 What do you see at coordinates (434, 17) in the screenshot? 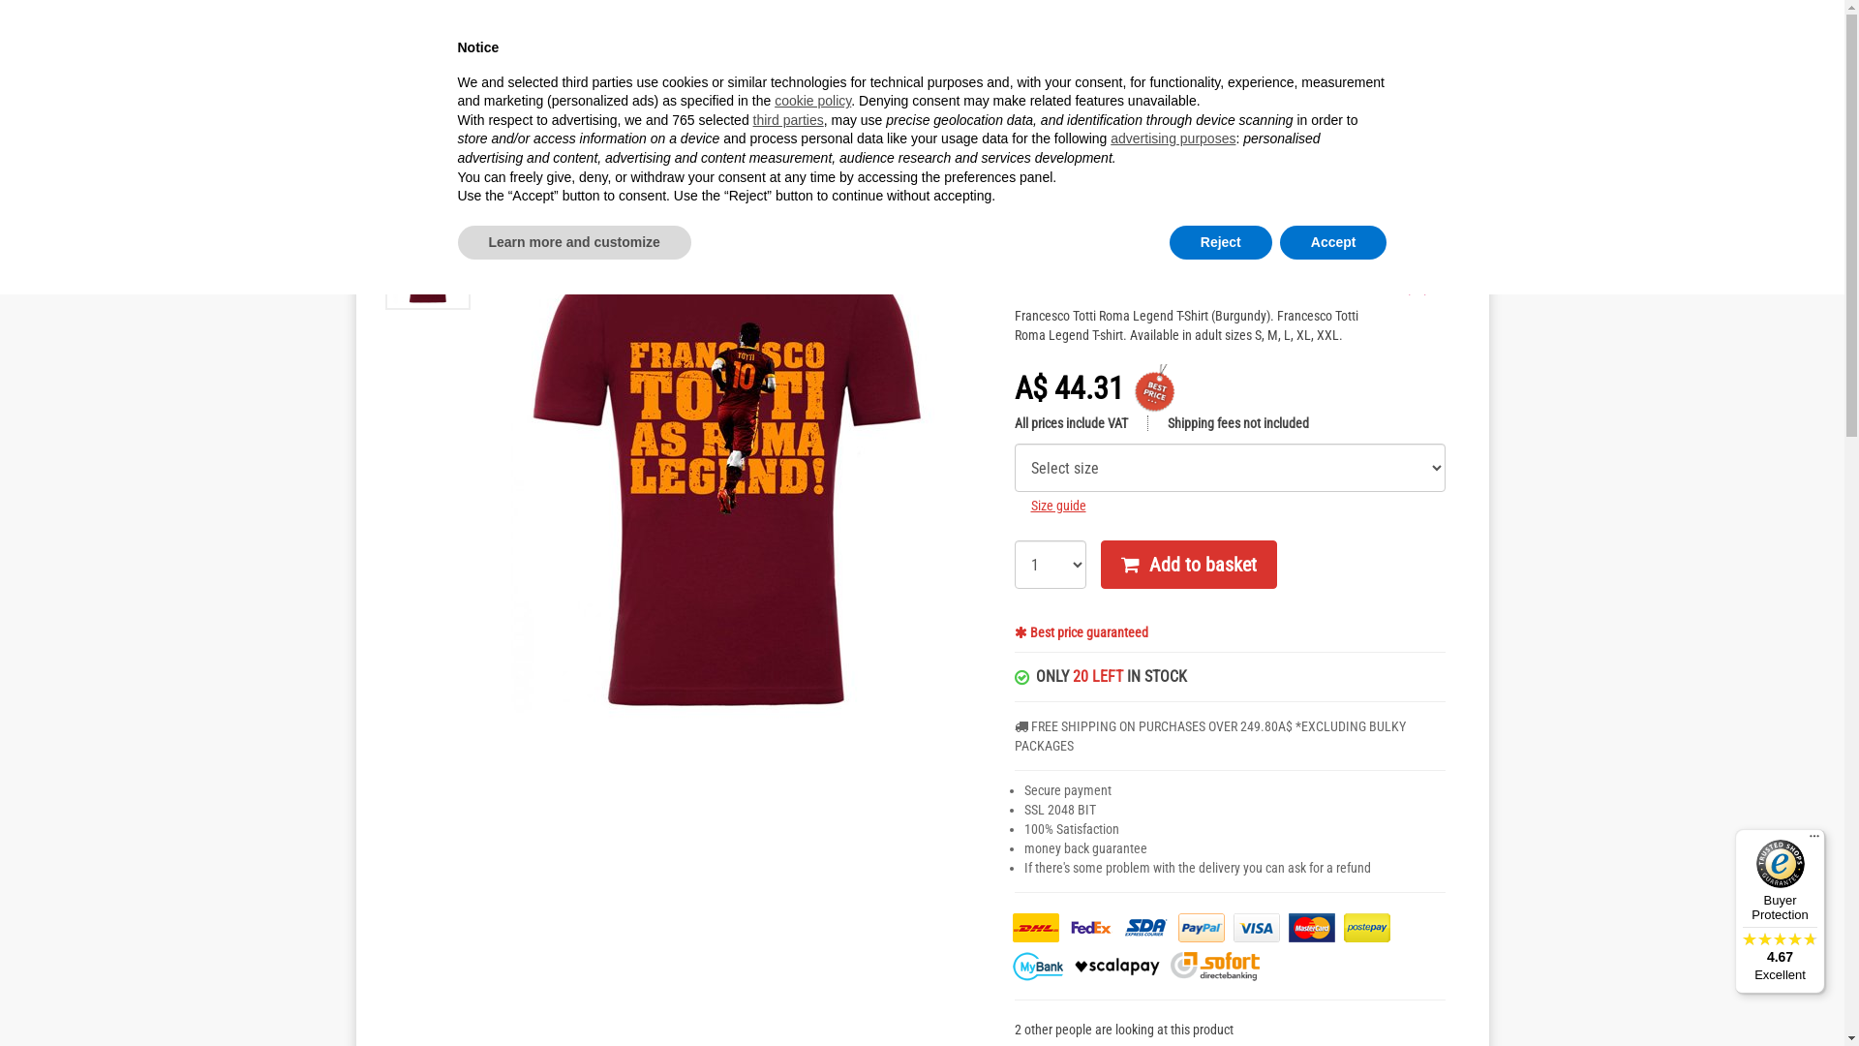
I see `Sign up now` at bounding box center [434, 17].